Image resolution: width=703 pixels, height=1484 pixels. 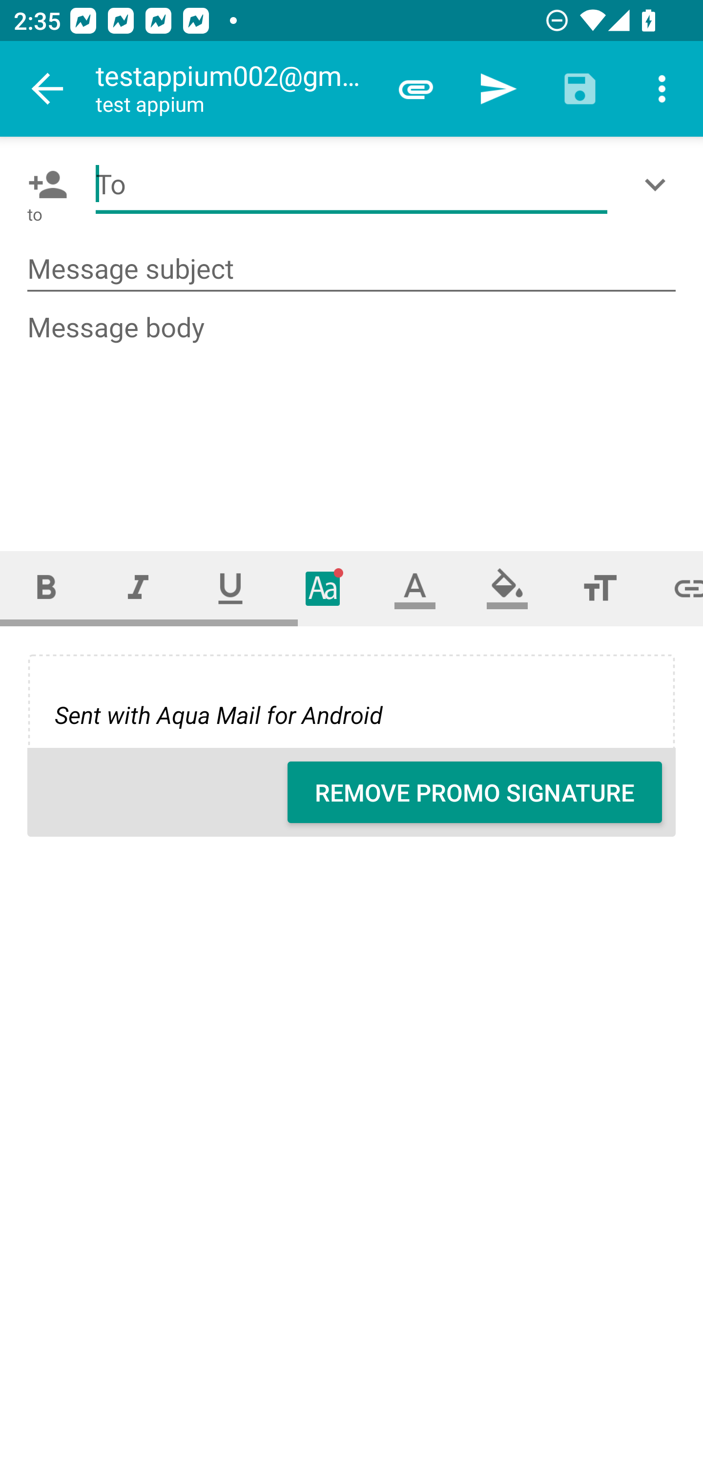 I want to click on Font size, so click(x=600, y=588).